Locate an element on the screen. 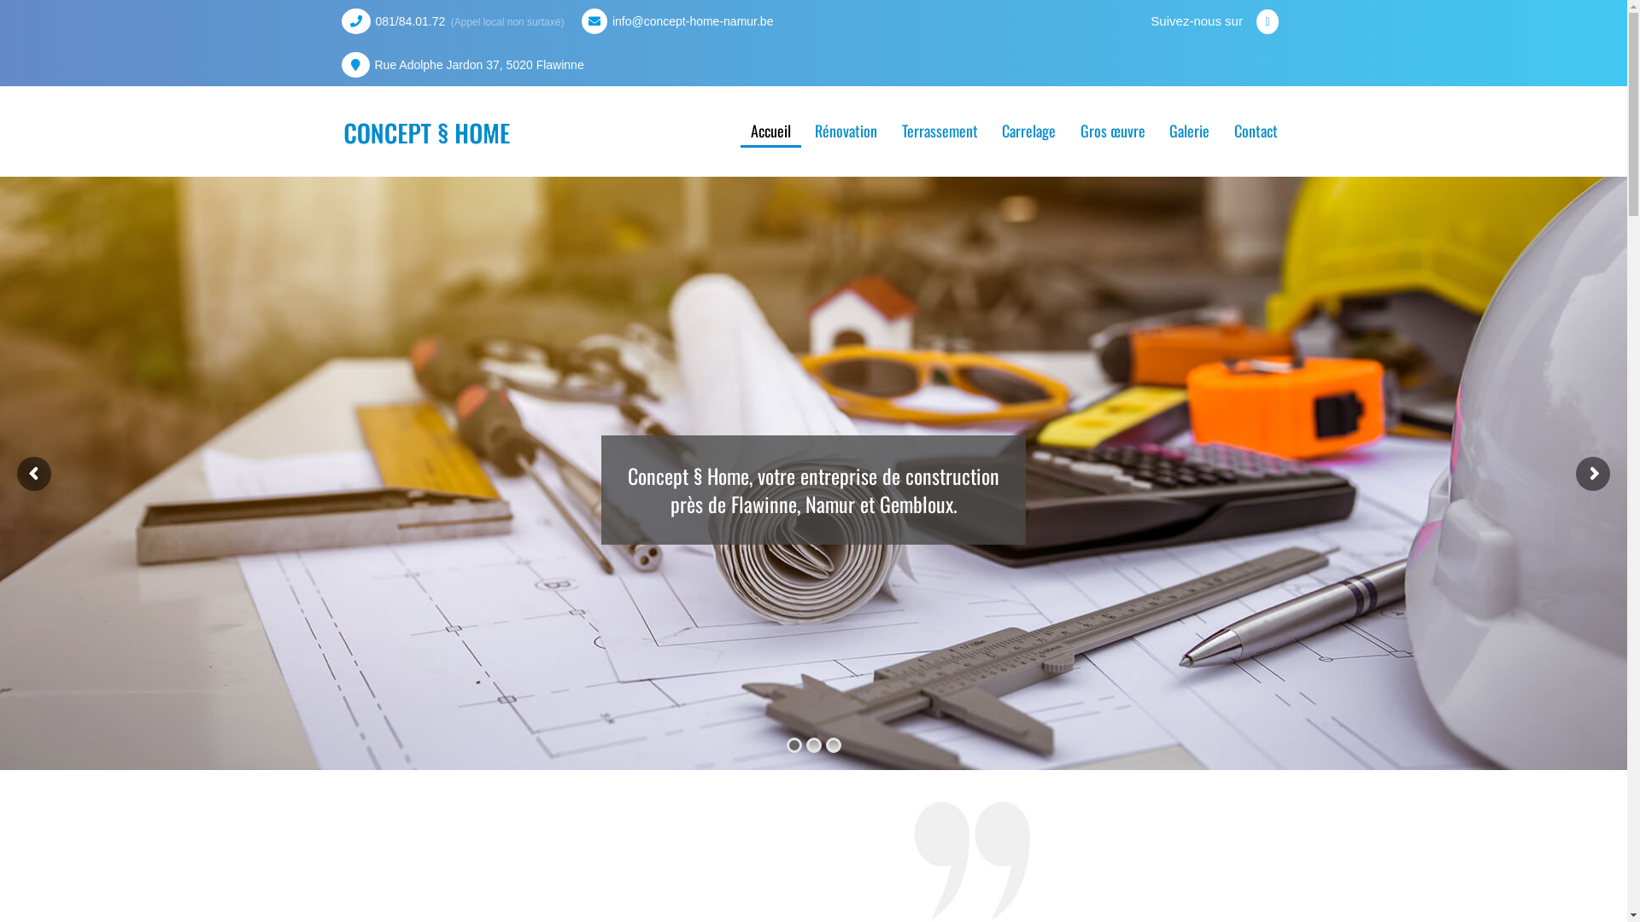 This screenshot has width=1640, height=922. Accueil is located at coordinates (770, 132).